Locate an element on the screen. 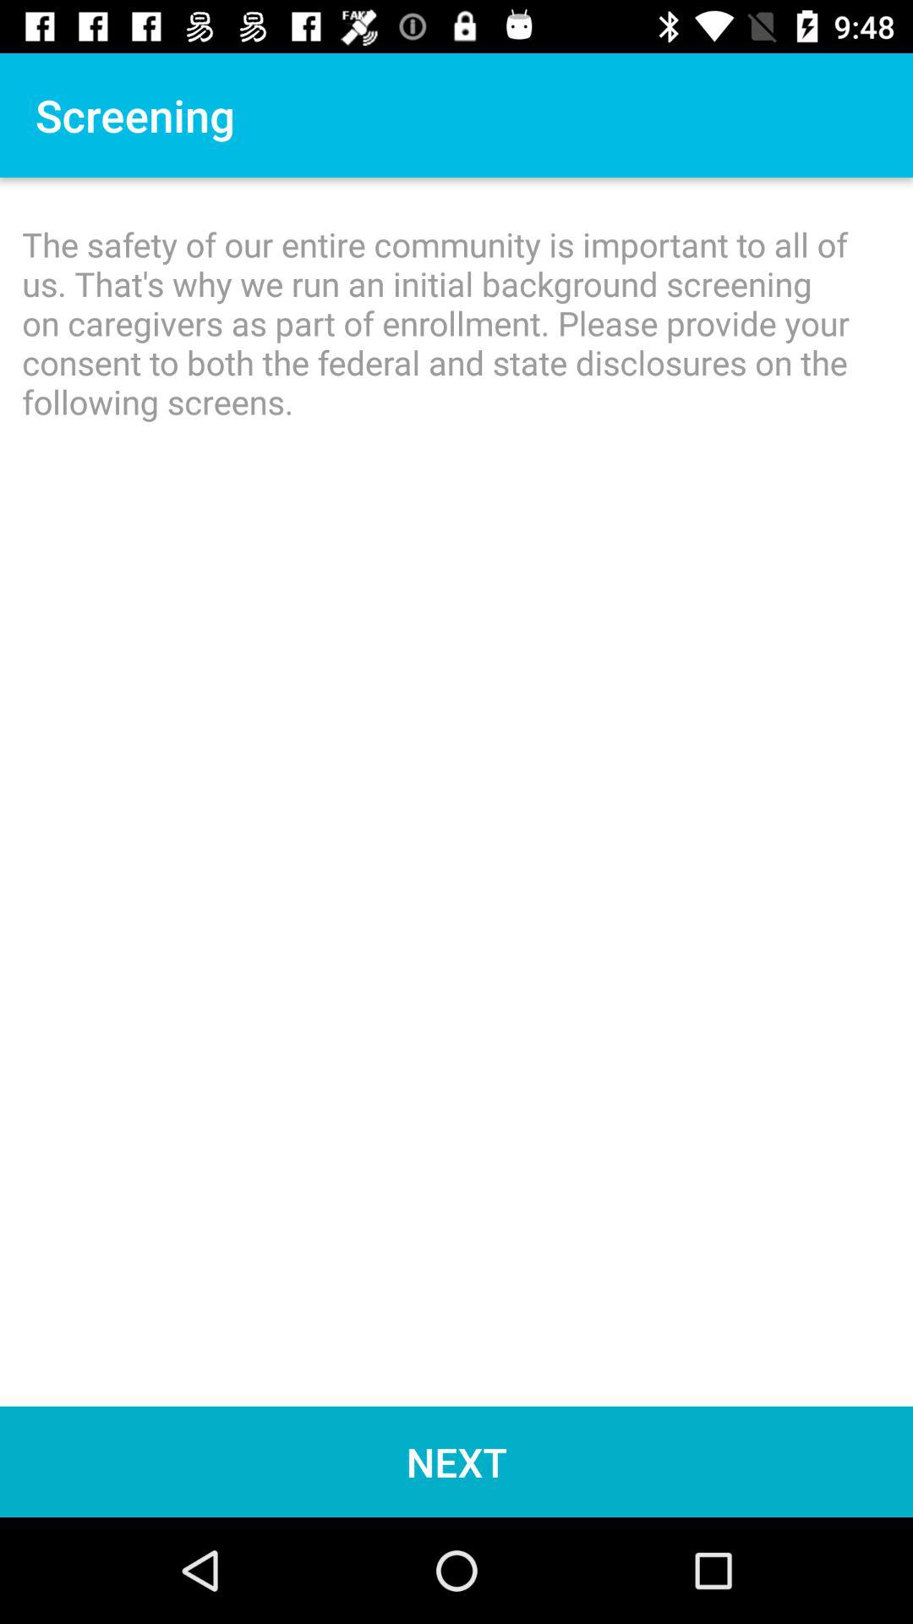 The image size is (913, 1624). tap item below the safety of icon is located at coordinates (456, 1462).